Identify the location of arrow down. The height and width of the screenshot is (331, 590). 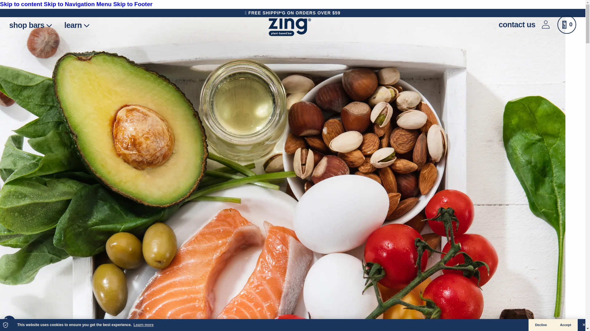
(87, 25).